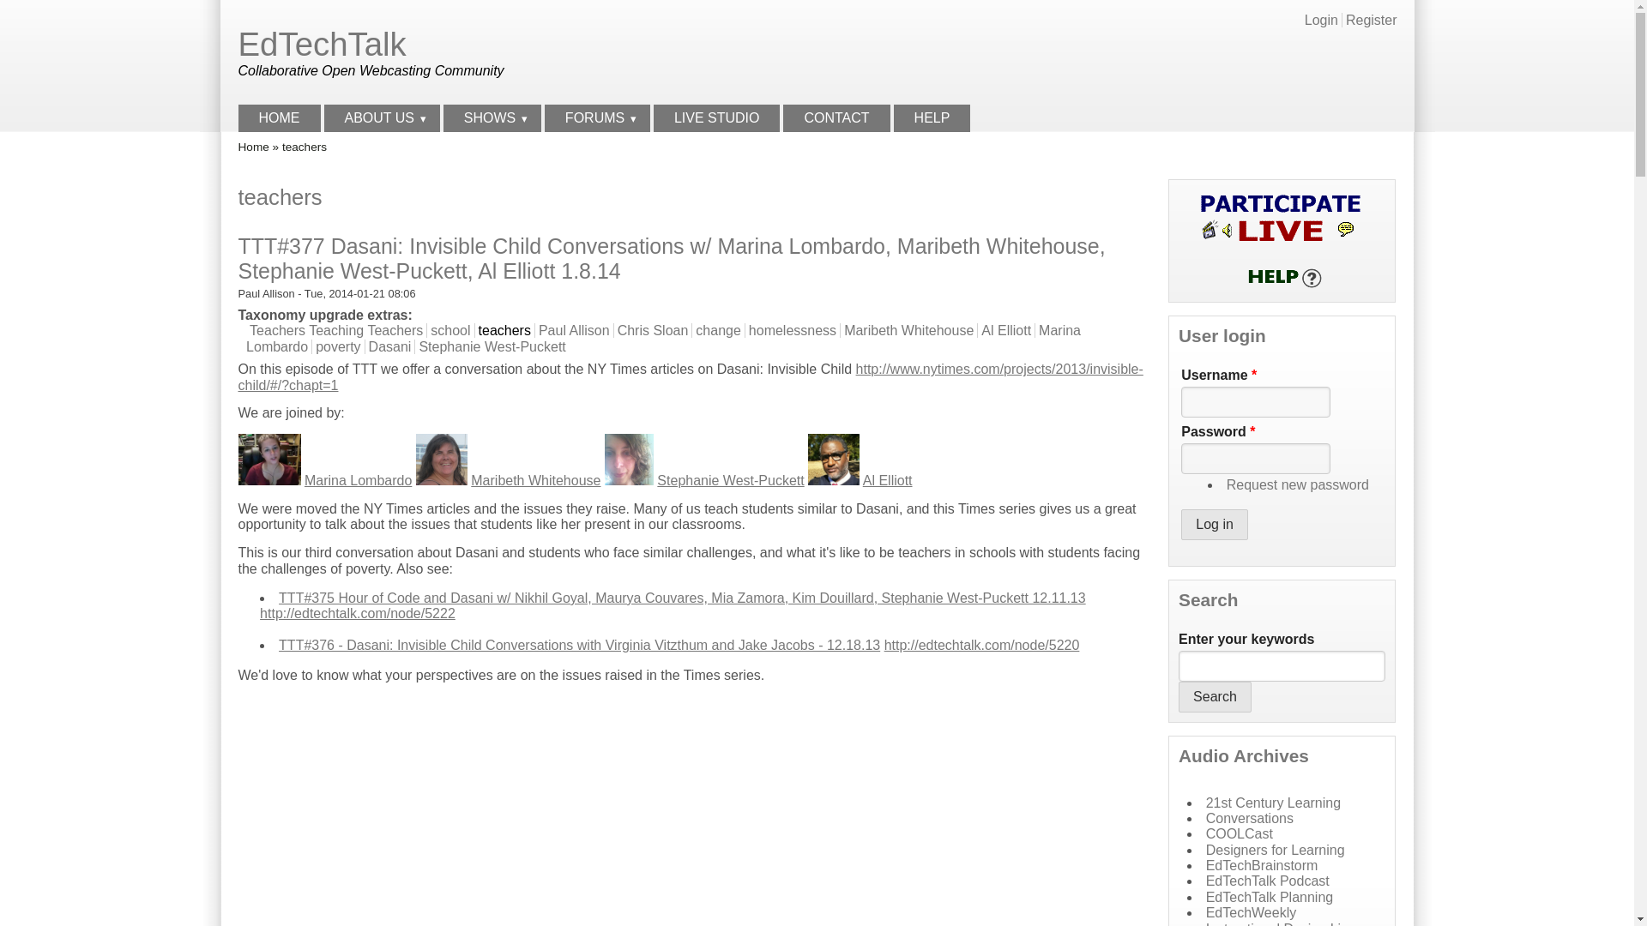  Describe the element at coordinates (323, 45) in the screenshot. I see `EdTechTalk` at that location.